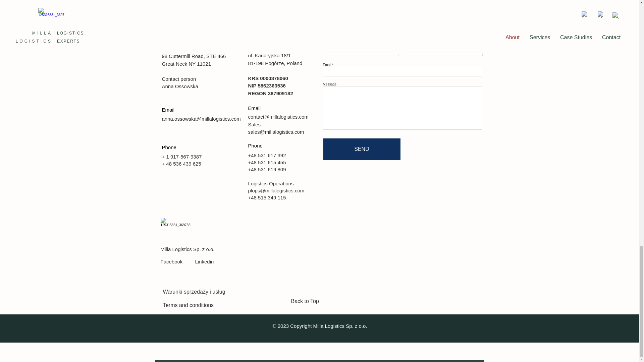 The image size is (644, 362). I want to click on Linkedin, so click(204, 261).